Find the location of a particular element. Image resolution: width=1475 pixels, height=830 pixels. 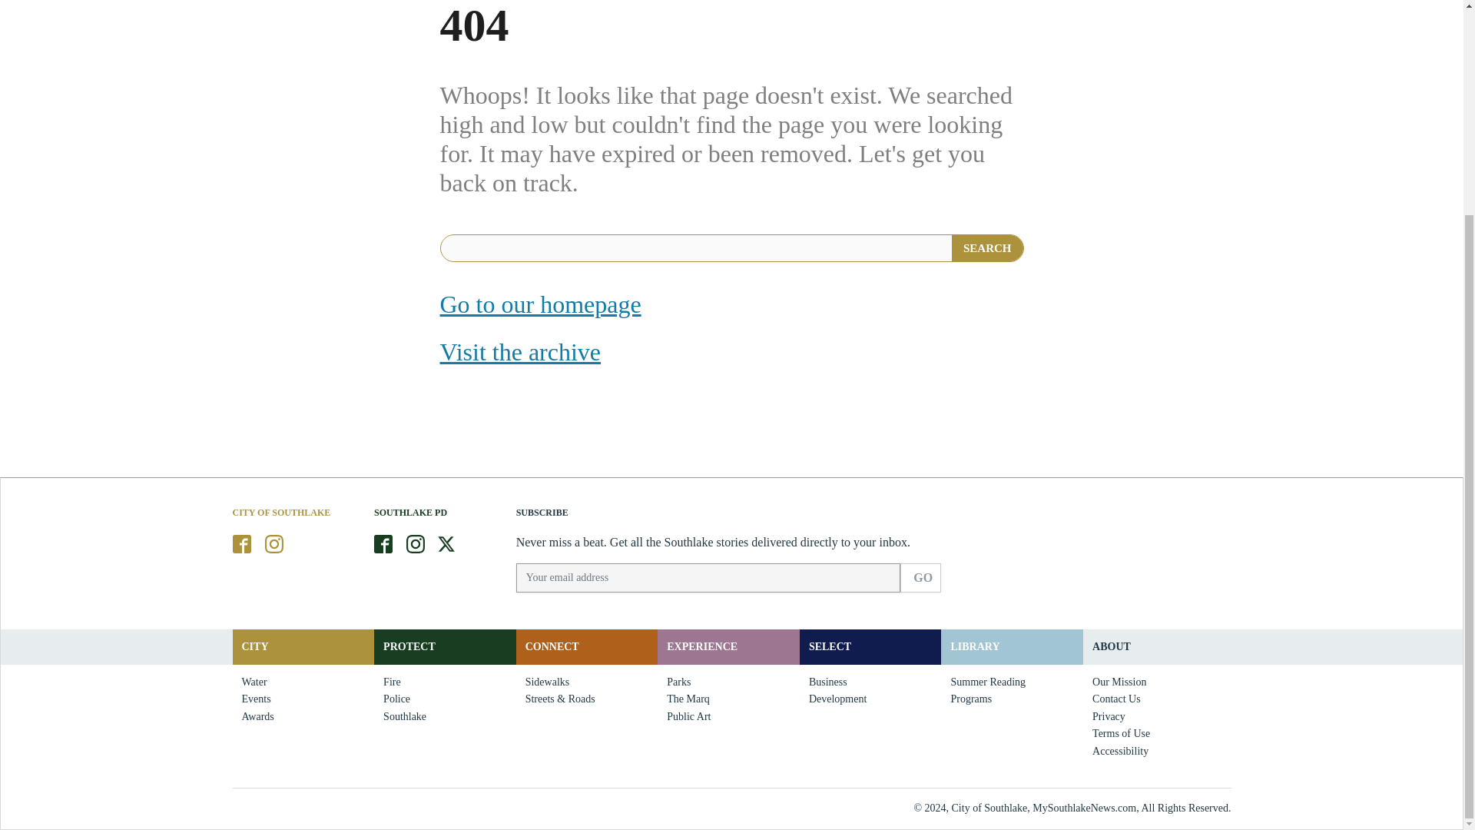

Southlake is located at coordinates (404, 716).